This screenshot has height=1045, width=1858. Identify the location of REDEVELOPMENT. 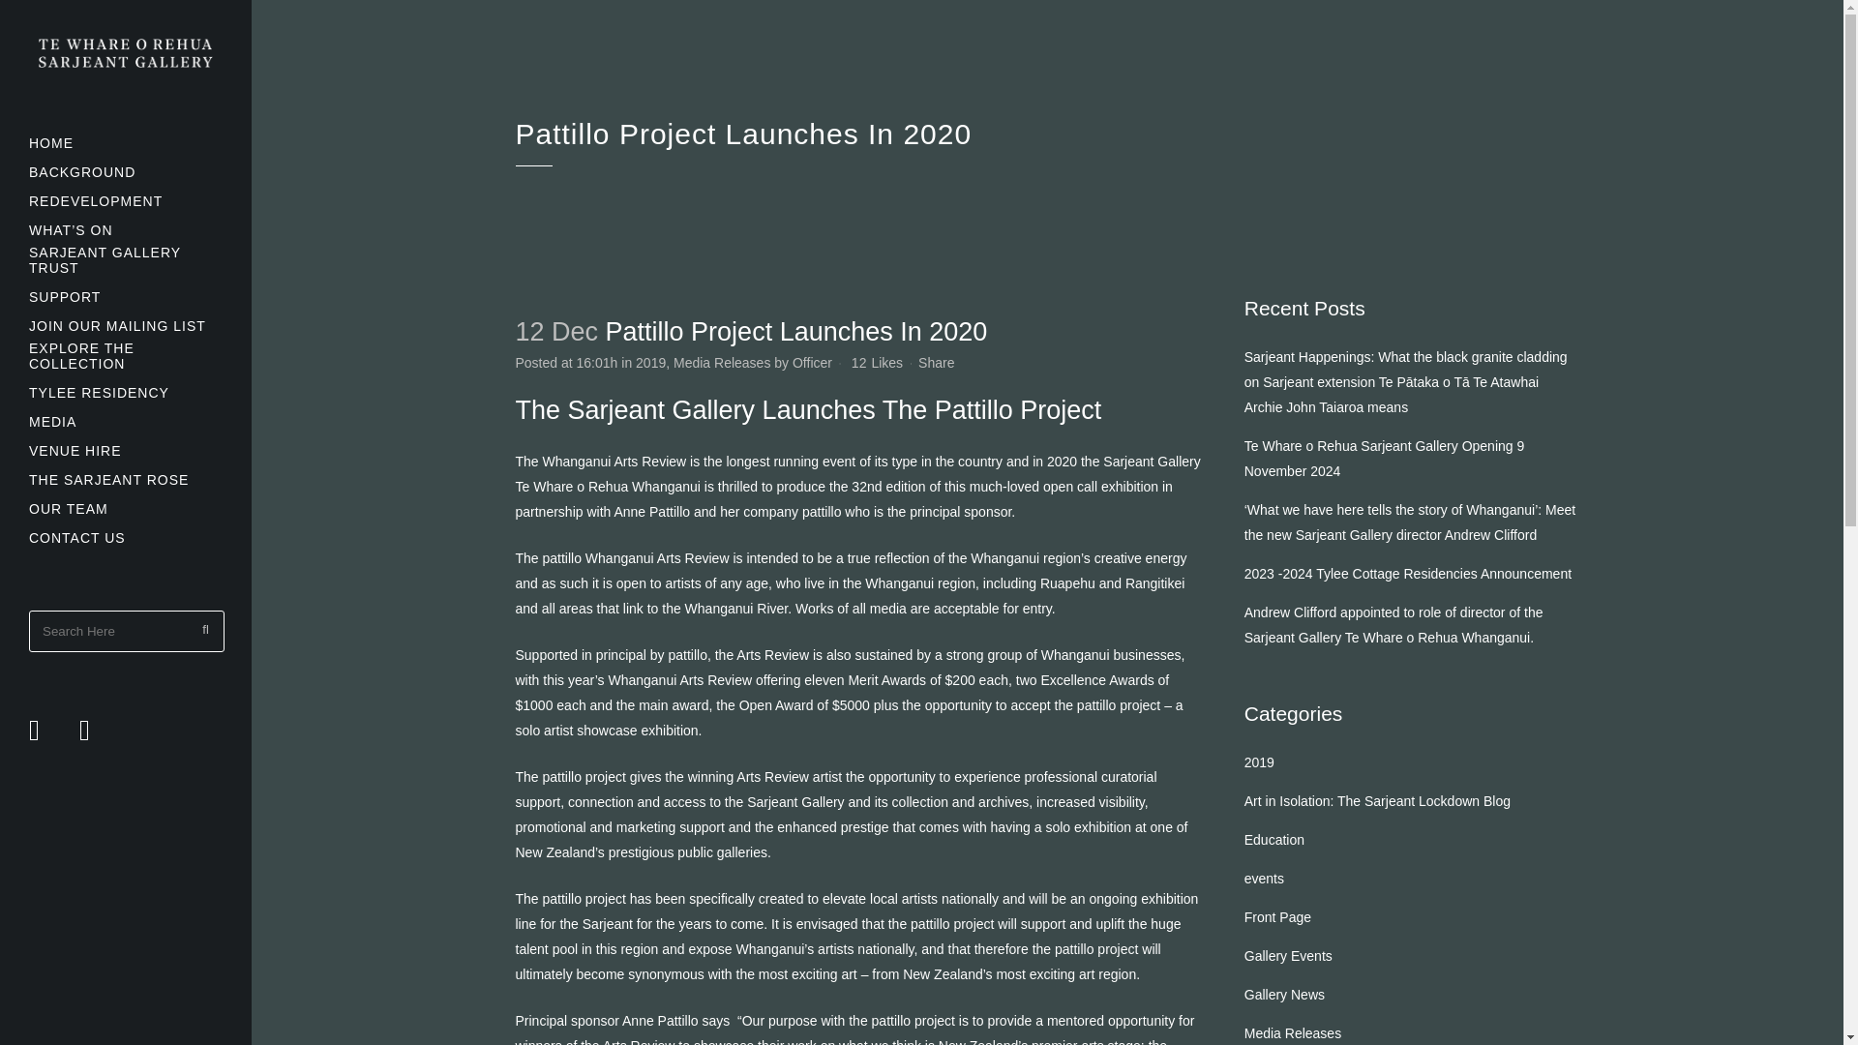
(126, 201).